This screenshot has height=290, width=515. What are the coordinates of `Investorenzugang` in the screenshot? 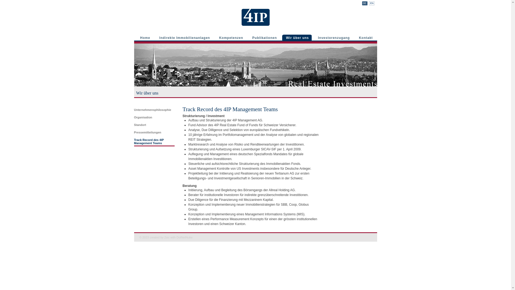 It's located at (333, 38).